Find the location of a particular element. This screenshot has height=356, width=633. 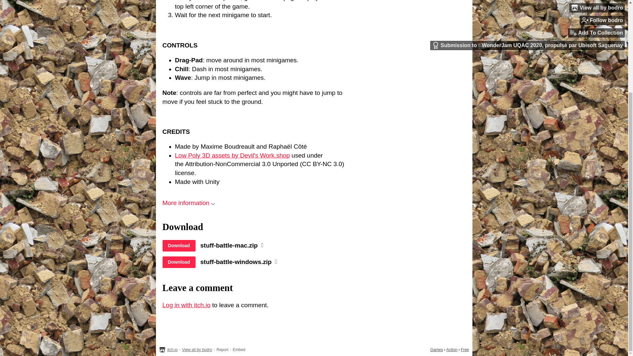

stuff-battle-windows.zip is located at coordinates (236, 262).